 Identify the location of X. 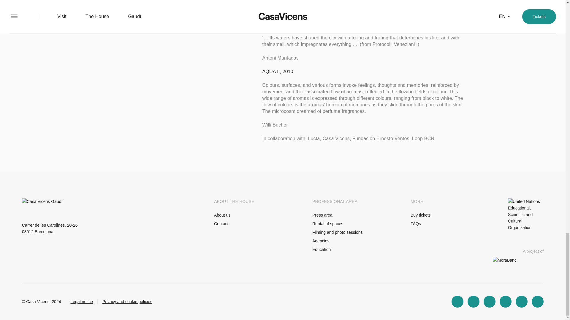
(505, 301).